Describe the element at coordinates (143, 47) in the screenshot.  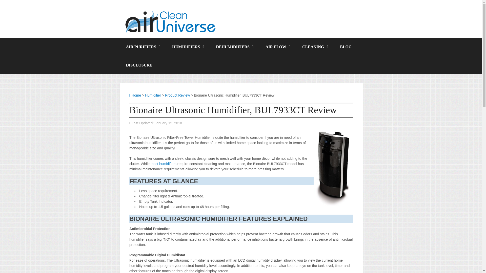
I see `AIR PURIFIERS` at that location.